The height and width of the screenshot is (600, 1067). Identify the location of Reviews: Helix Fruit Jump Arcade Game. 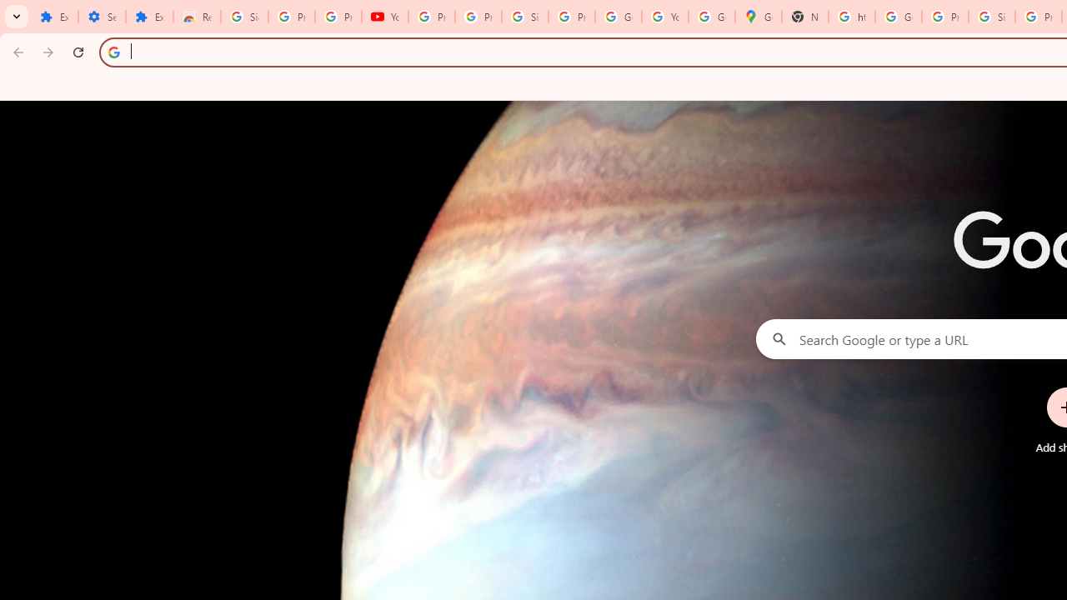
(197, 17).